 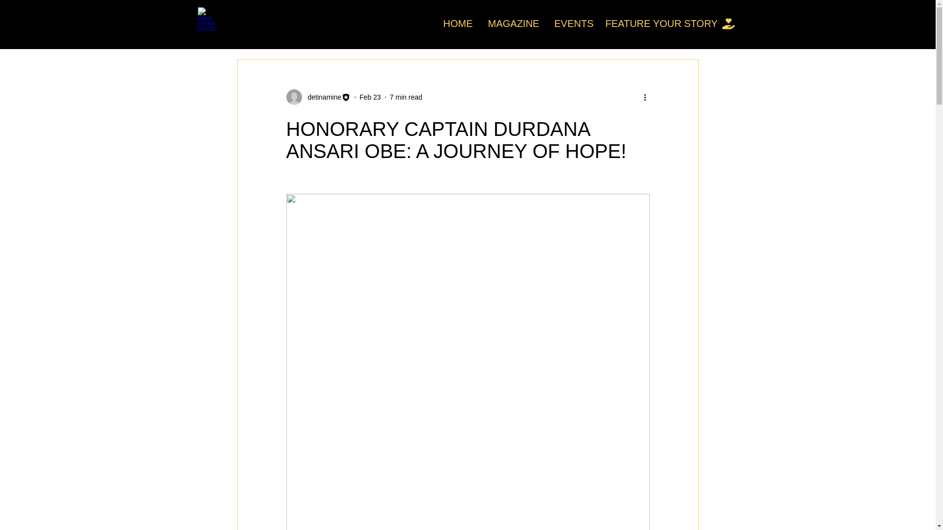 What do you see at coordinates (513, 24) in the screenshot?
I see `MAGAZINE` at bounding box center [513, 24].